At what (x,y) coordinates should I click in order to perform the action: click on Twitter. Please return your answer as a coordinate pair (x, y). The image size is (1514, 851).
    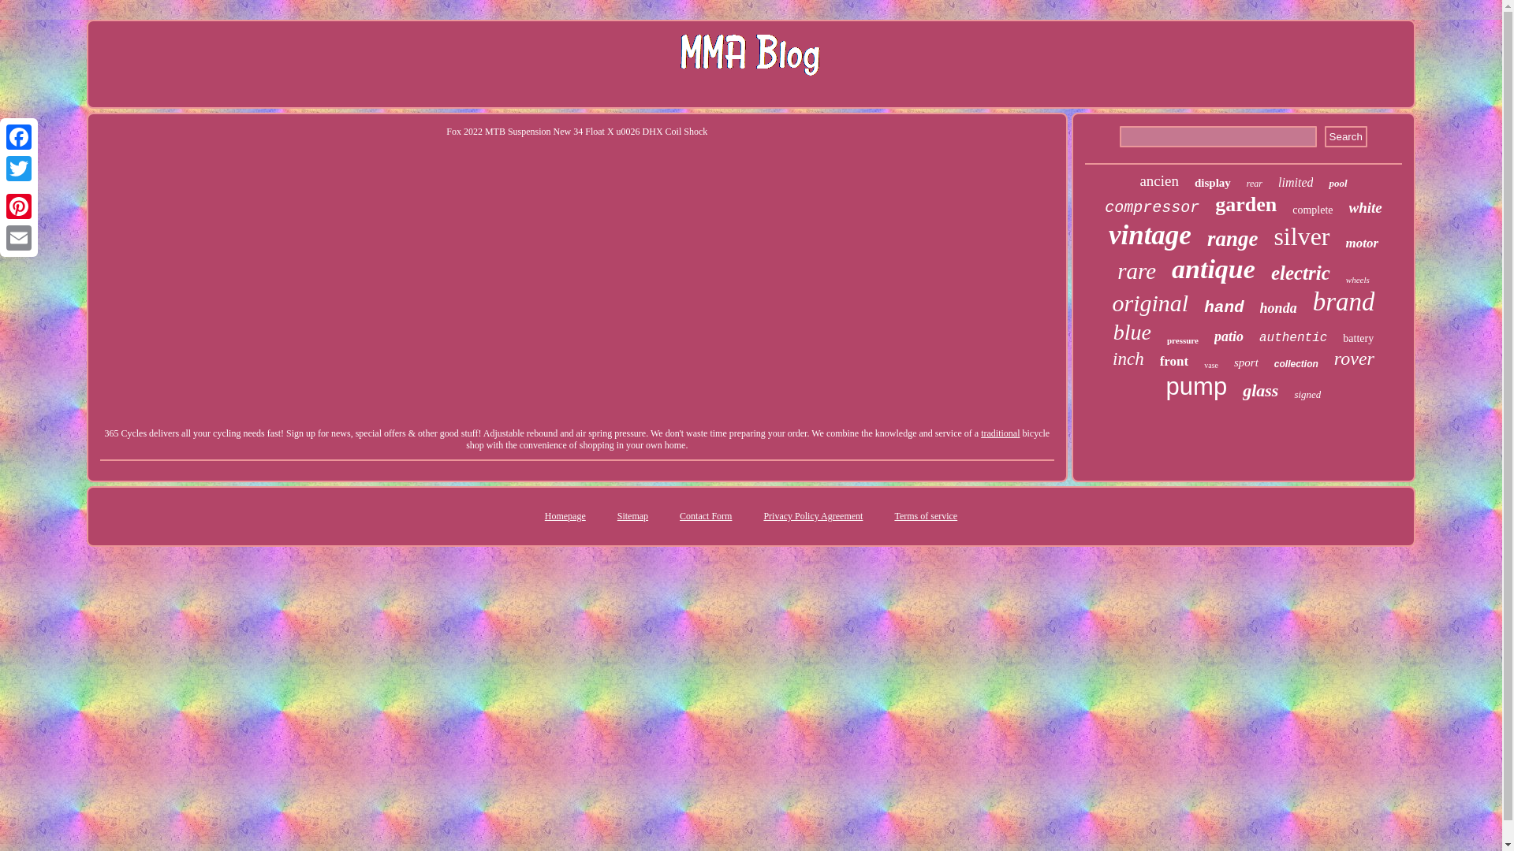
    Looking at the image, I should click on (19, 169).